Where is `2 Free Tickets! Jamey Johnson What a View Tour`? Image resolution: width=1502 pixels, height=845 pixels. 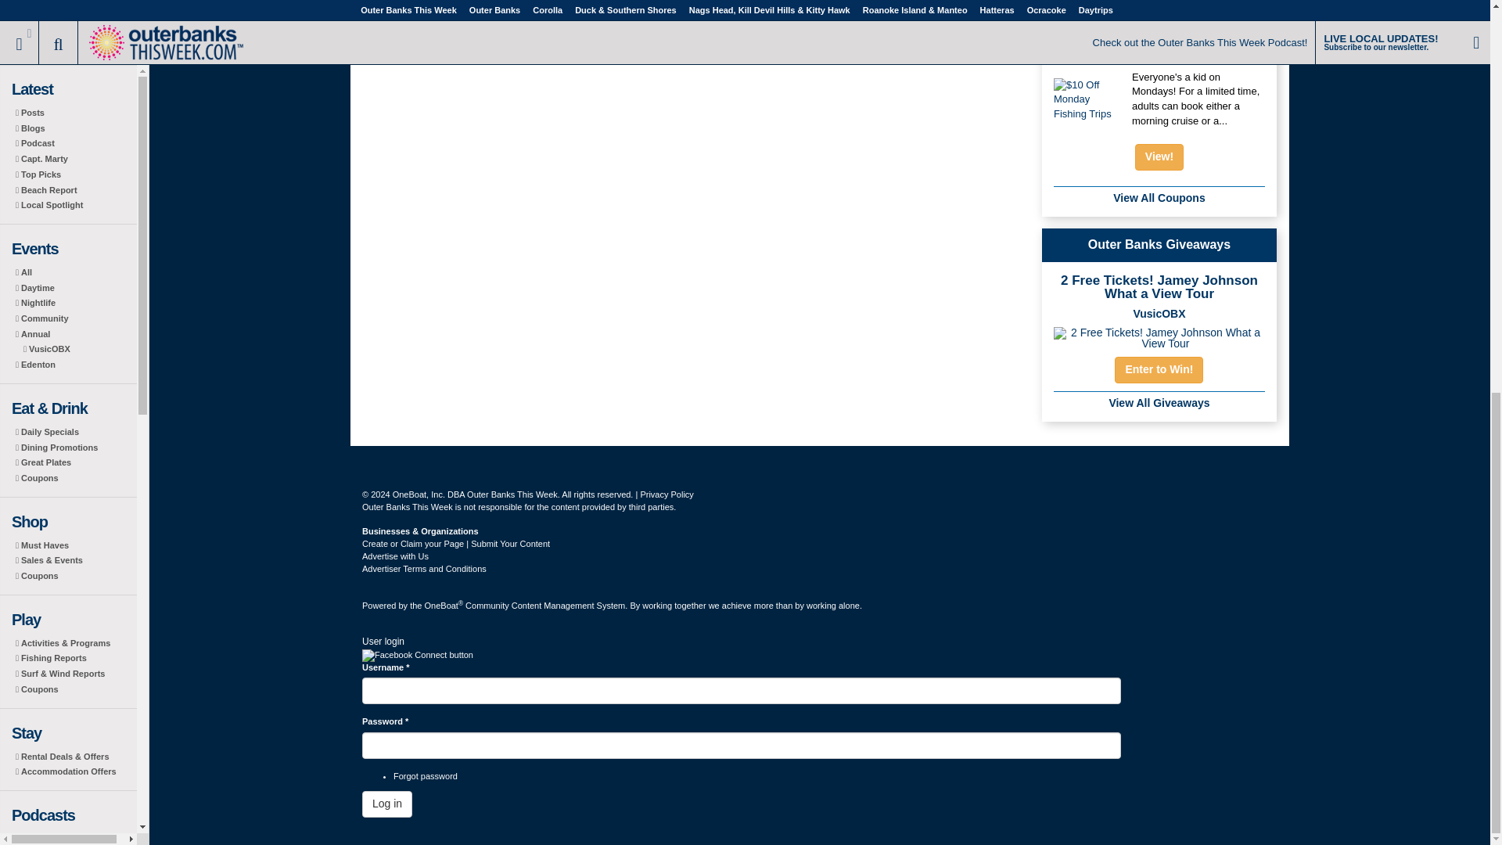
2 Free Tickets! Jamey Johnson What a View Tour is located at coordinates (1158, 314).